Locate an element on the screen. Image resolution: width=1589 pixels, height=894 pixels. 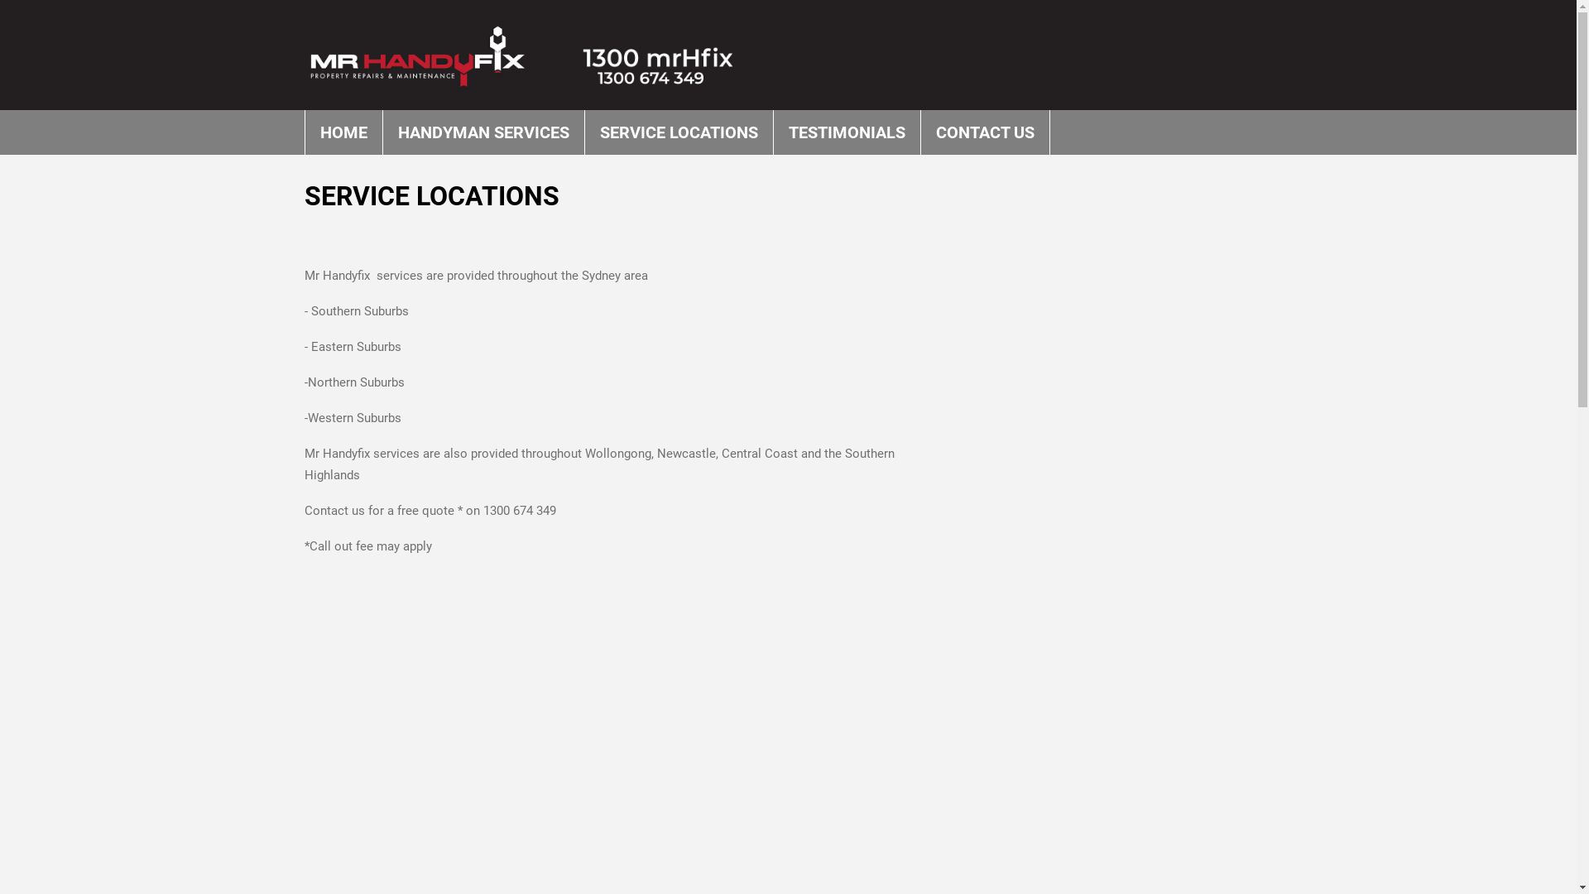
HANDYMAN SERVICES is located at coordinates (483, 132).